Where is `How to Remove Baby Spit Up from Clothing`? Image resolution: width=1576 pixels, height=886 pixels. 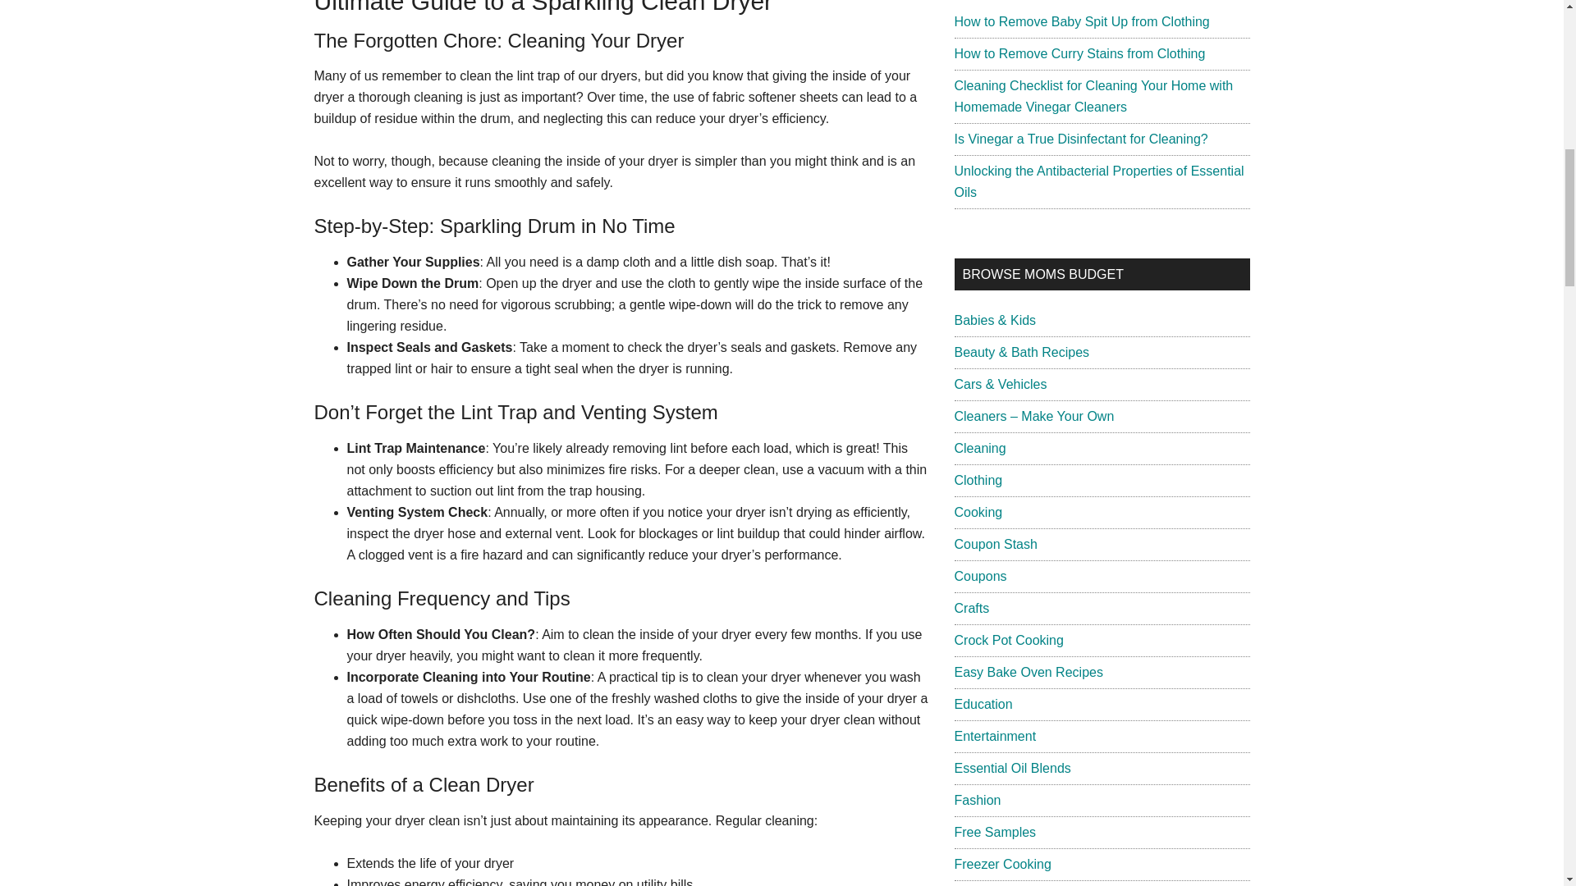
How to Remove Baby Spit Up from Clothing is located at coordinates (1080, 21).